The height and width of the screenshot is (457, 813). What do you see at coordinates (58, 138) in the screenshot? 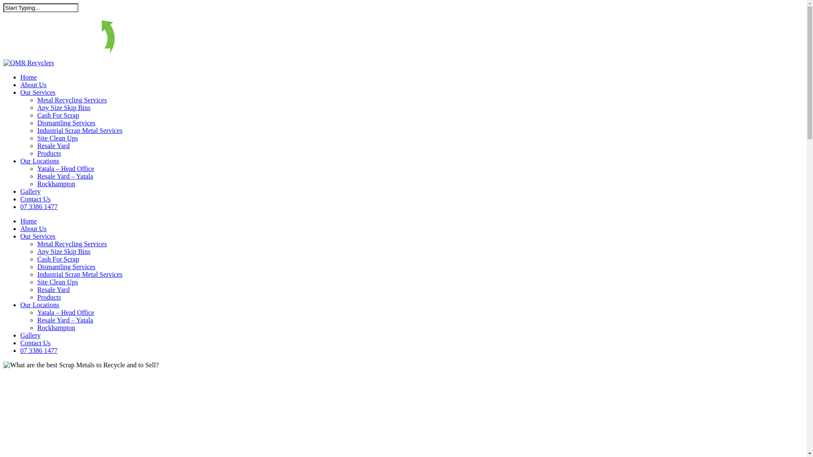
I see `Site Clean Ups` at bounding box center [58, 138].